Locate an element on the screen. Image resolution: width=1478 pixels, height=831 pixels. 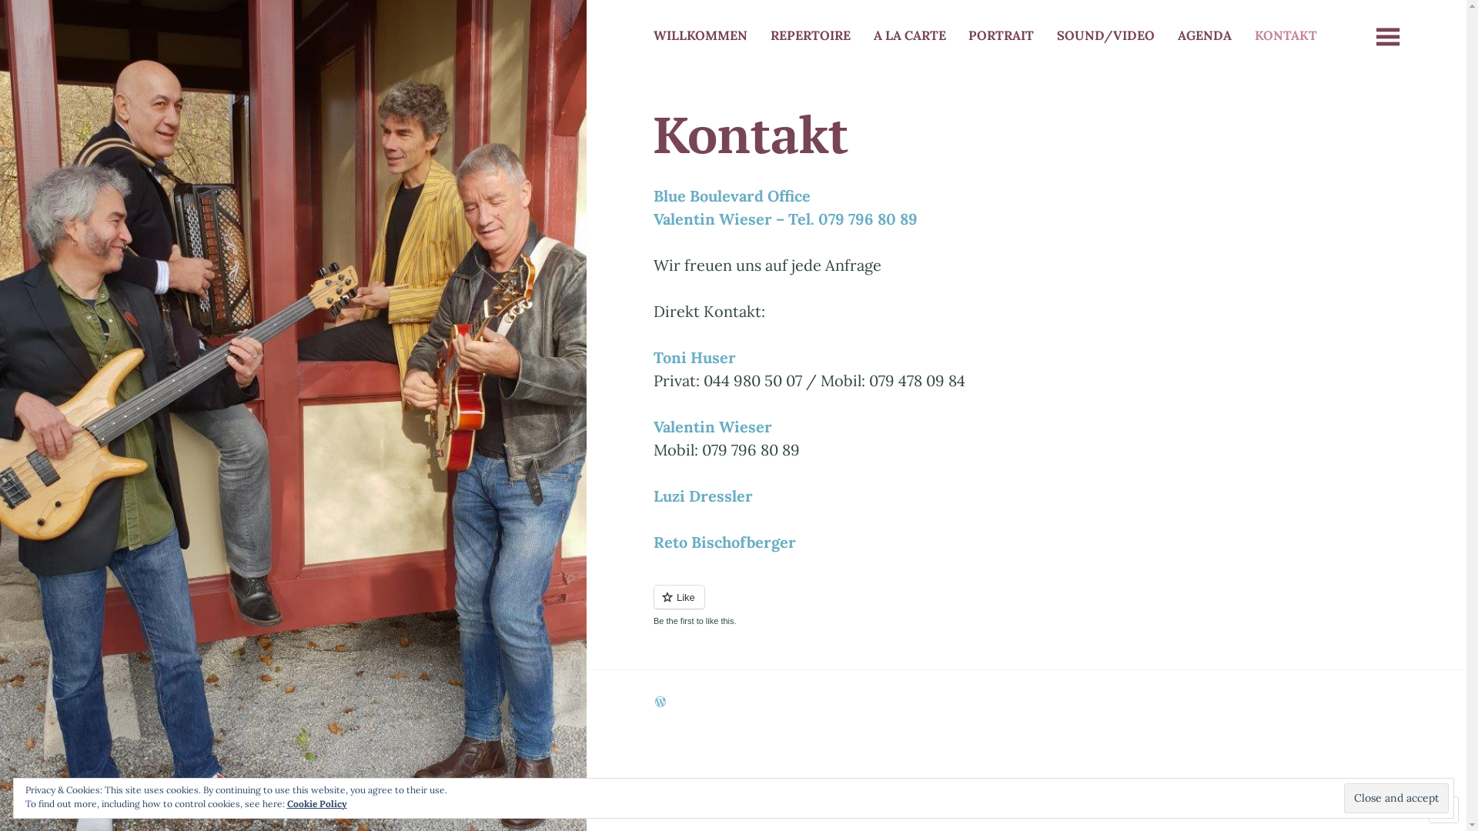
WILLKOMMEN is located at coordinates (701, 38).